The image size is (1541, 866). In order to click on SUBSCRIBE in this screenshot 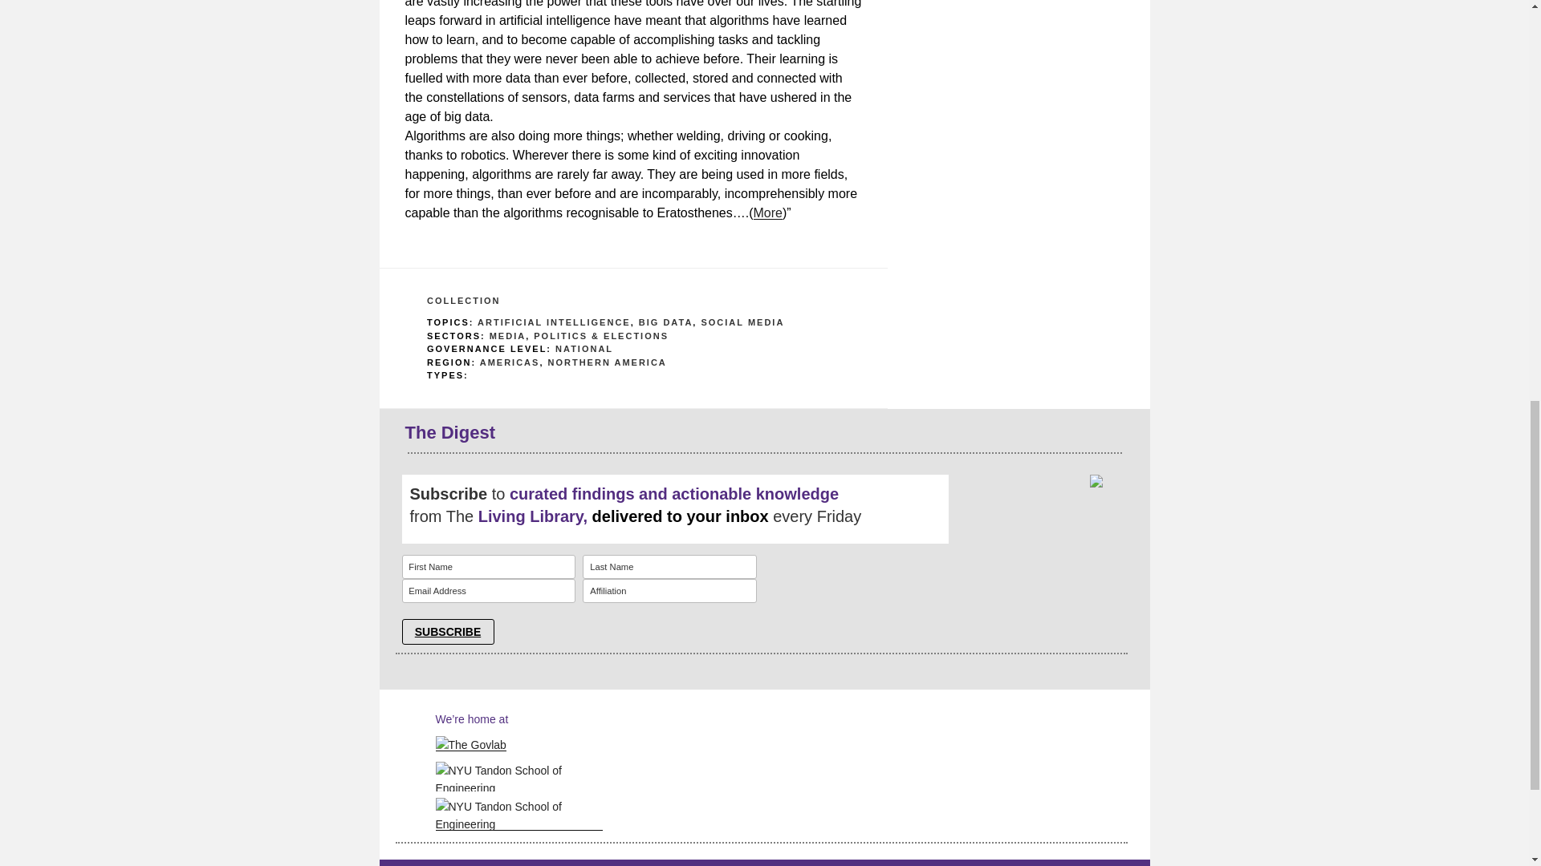, I will do `click(446, 632)`.